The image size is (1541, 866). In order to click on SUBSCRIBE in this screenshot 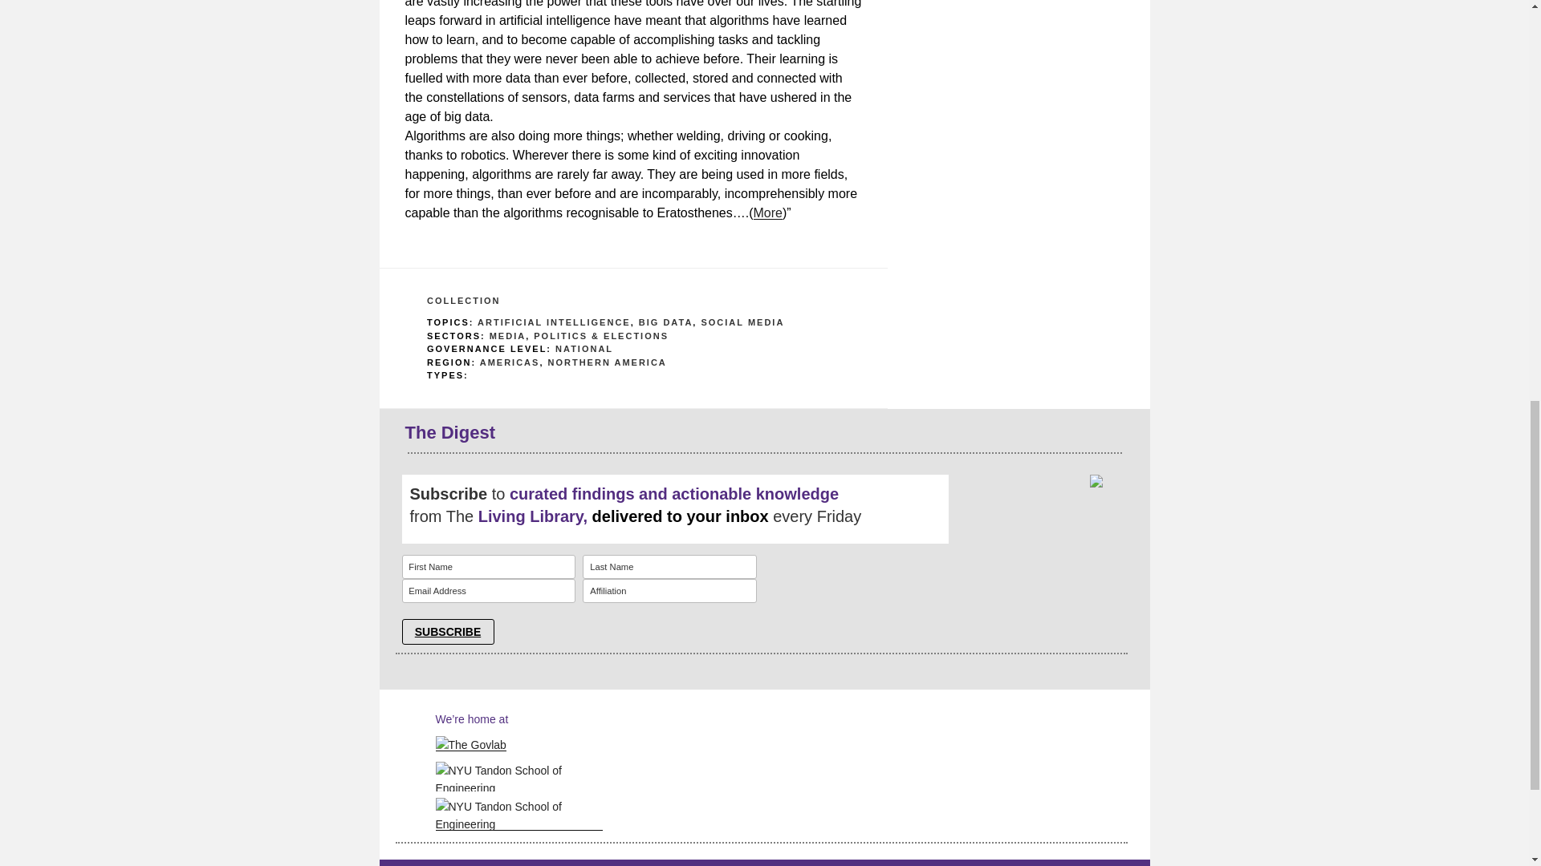, I will do `click(446, 632)`.